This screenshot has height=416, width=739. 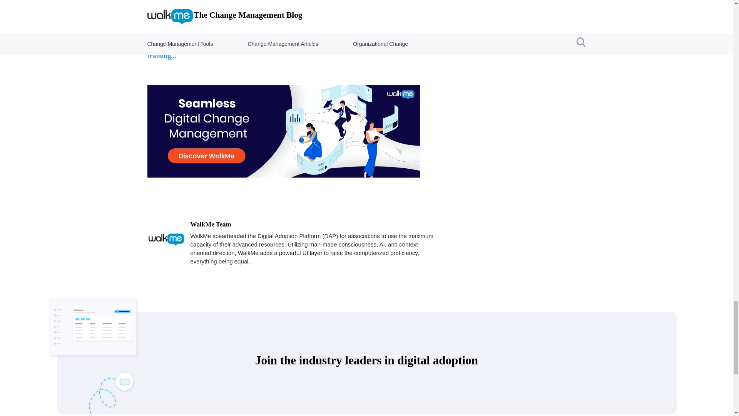 What do you see at coordinates (319, 27) in the screenshot?
I see `Change Management` at bounding box center [319, 27].